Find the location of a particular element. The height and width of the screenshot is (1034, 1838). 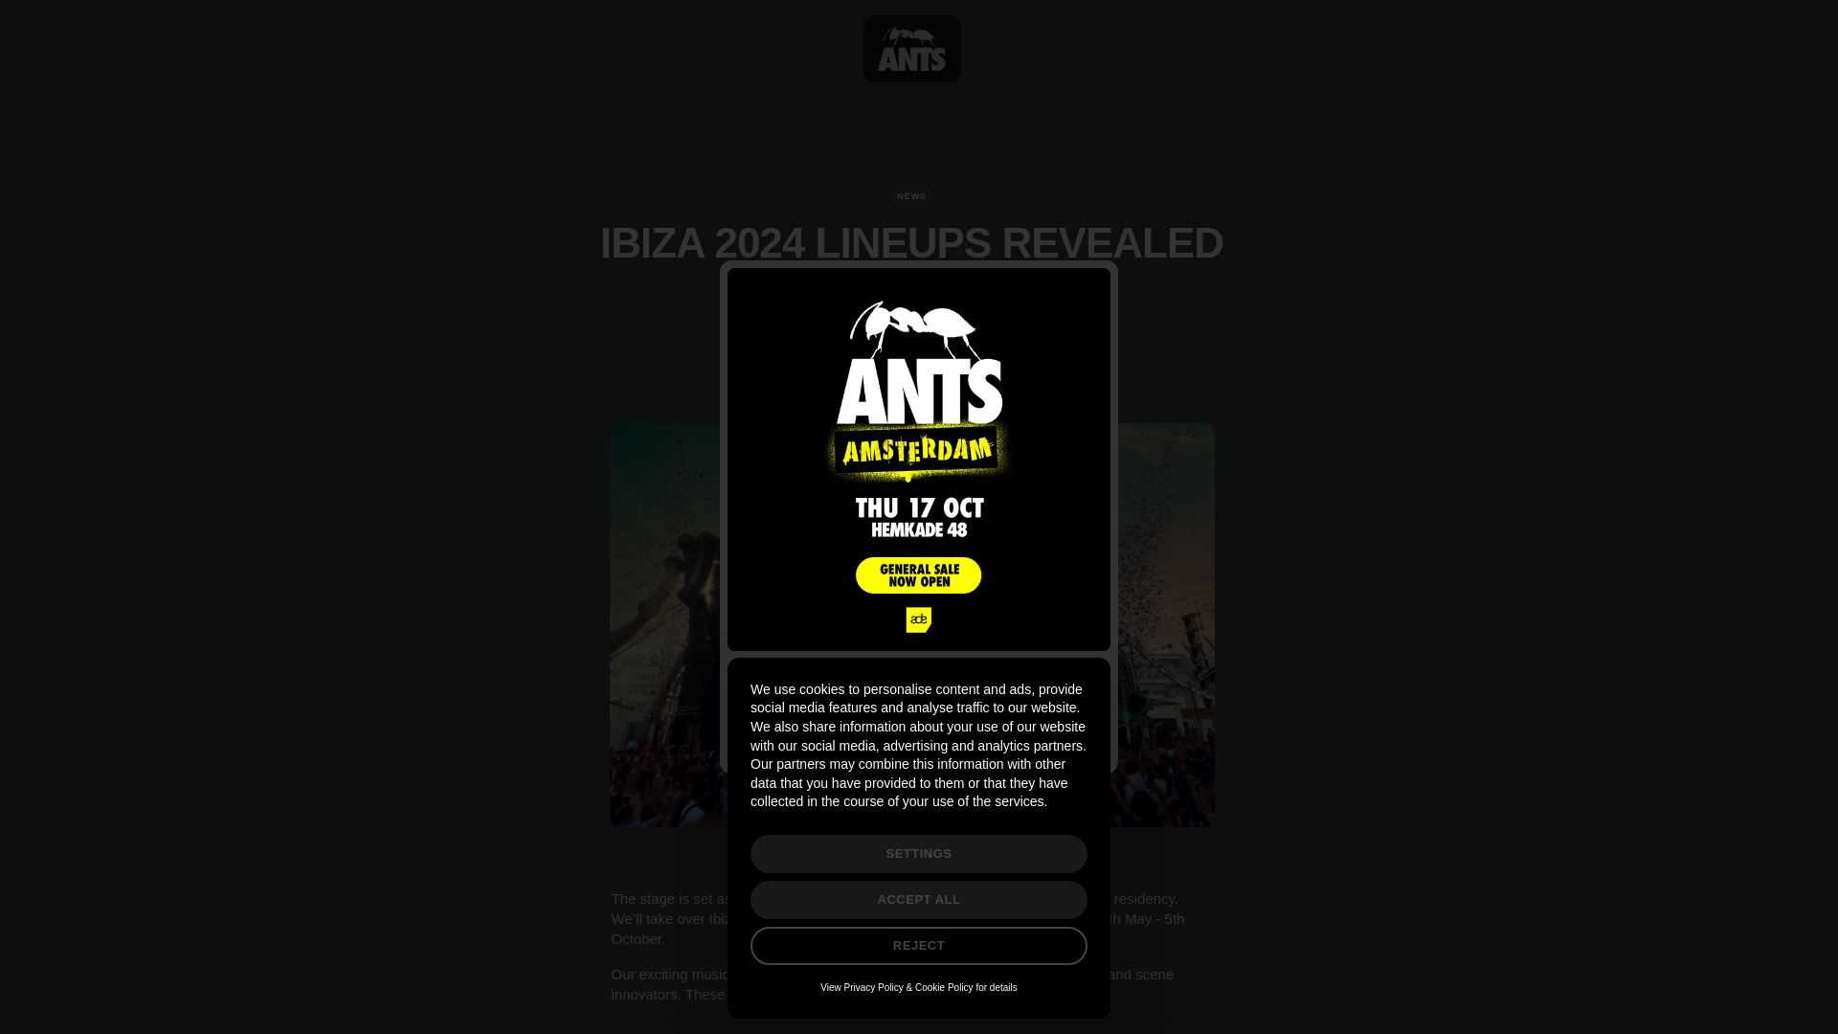

SETTINGS is located at coordinates (919, 853).